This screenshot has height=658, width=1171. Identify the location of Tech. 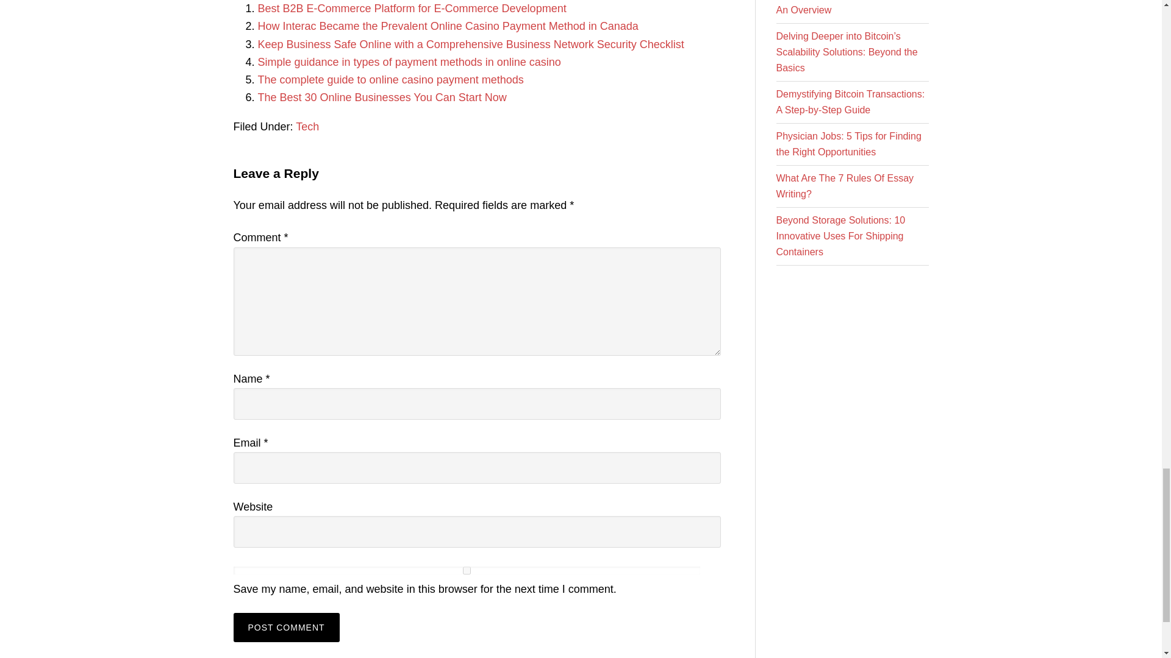
(307, 127).